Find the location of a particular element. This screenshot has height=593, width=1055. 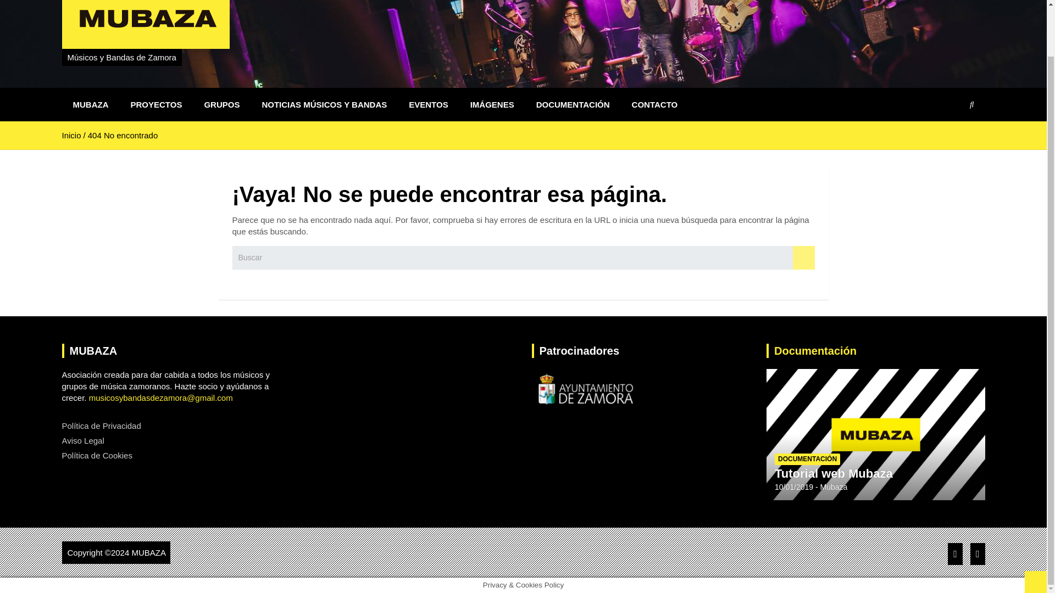

Mubaza is located at coordinates (834, 487).